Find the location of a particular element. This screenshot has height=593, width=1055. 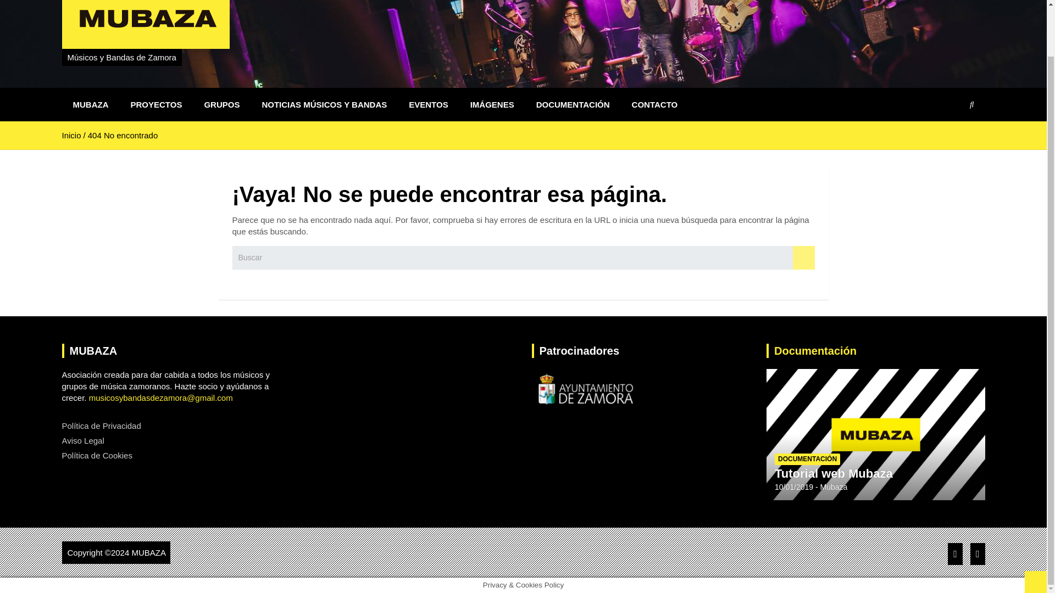

Mubaza is located at coordinates (834, 487).